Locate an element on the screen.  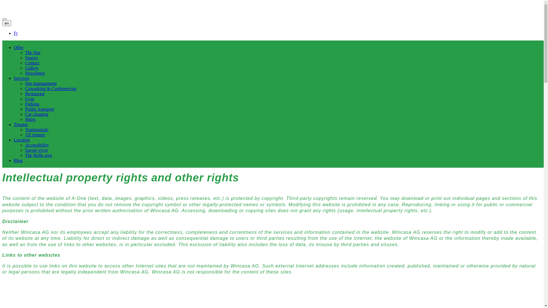
Tenants is located at coordinates (21, 124).